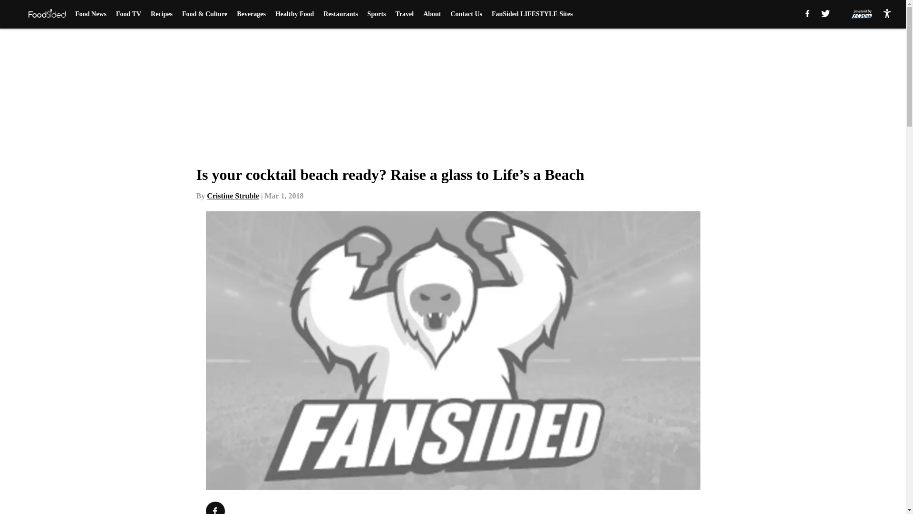 This screenshot has width=913, height=514. I want to click on Sports, so click(377, 14).